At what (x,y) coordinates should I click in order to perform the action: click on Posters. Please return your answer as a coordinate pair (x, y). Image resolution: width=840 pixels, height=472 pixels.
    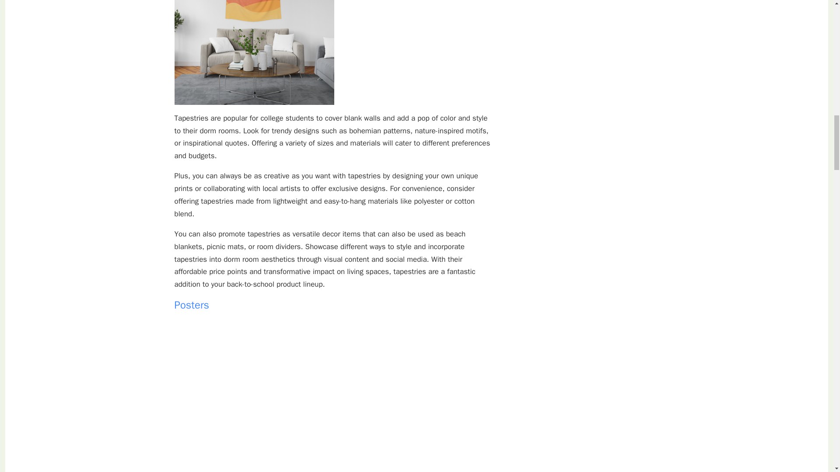
    Looking at the image, I should click on (192, 305).